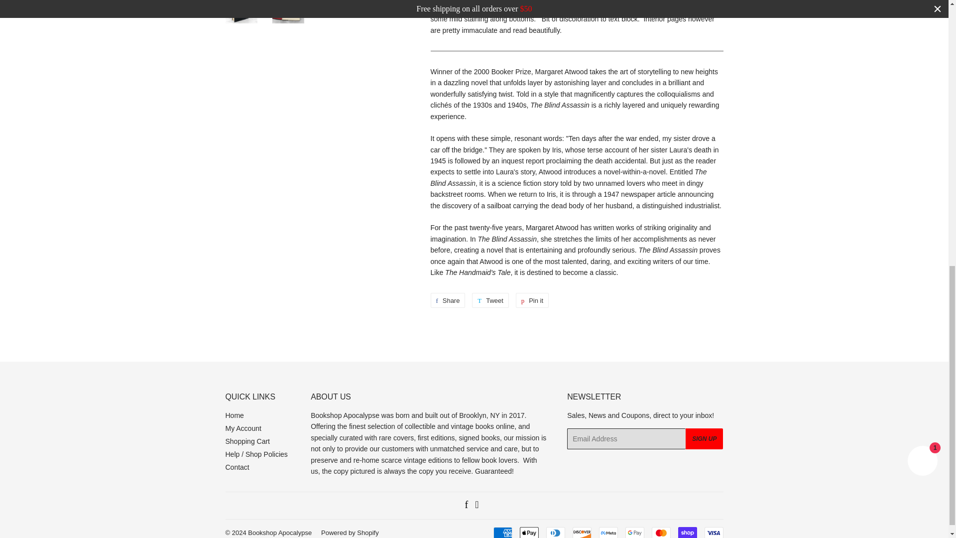  What do you see at coordinates (532, 300) in the screenshot?
I see `Pin on Pinterest` at bounding box center [532, 300].